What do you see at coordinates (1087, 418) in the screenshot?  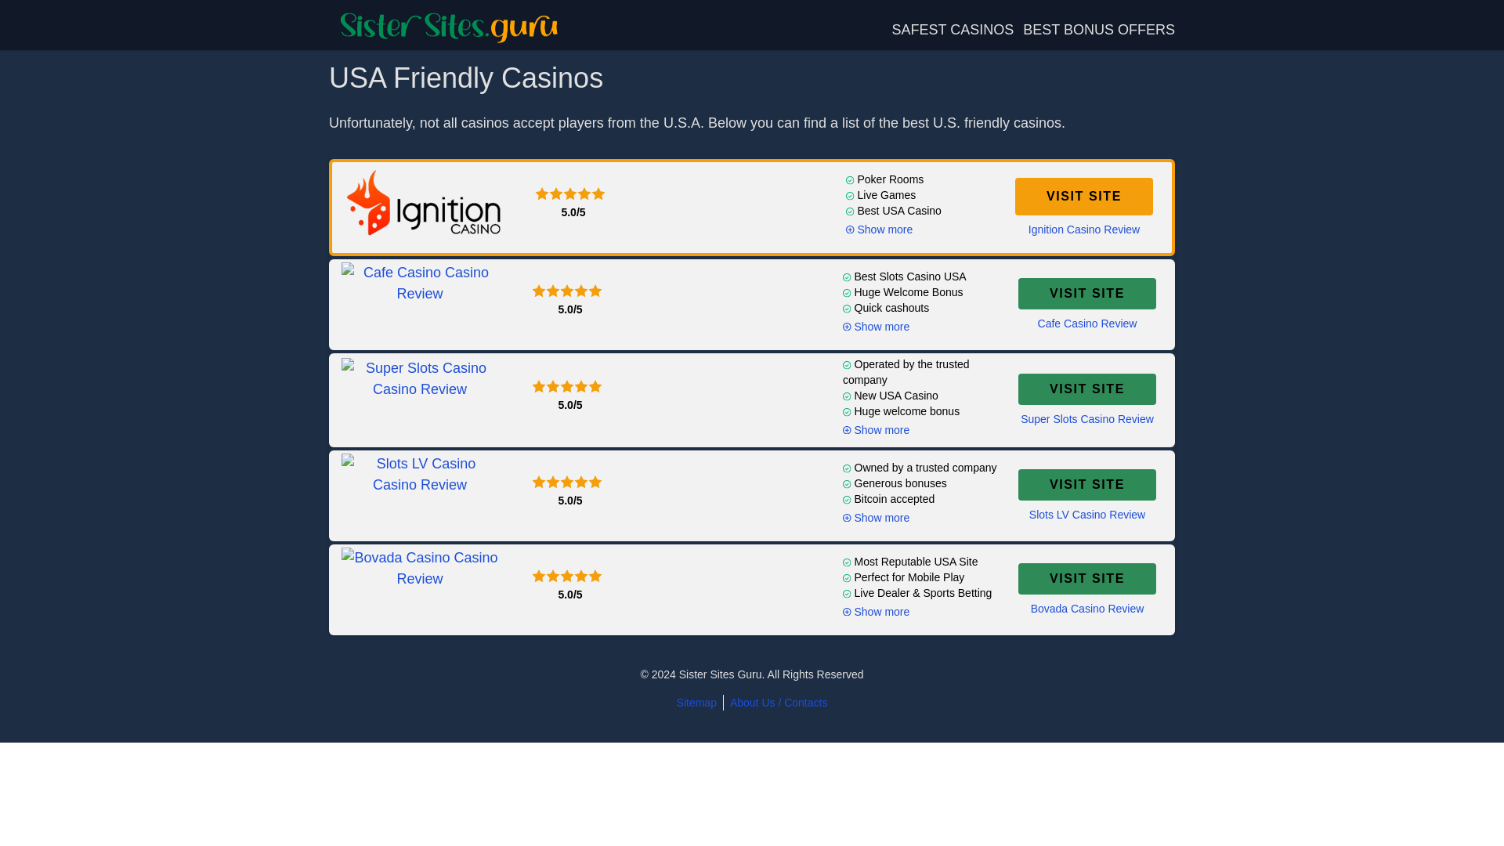 I see `Super Slots Casino Review` at bounding box center [1087, 418].